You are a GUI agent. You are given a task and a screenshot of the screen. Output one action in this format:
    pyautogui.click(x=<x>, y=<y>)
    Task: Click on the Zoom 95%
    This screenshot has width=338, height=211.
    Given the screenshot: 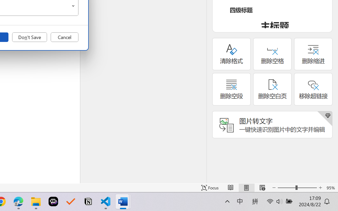 What is the action you would take?
    pyautogui.click(x=331, y=188)
    